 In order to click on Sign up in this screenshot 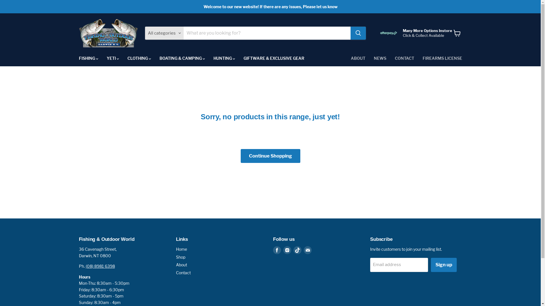, I will do `click(444, 265)`.